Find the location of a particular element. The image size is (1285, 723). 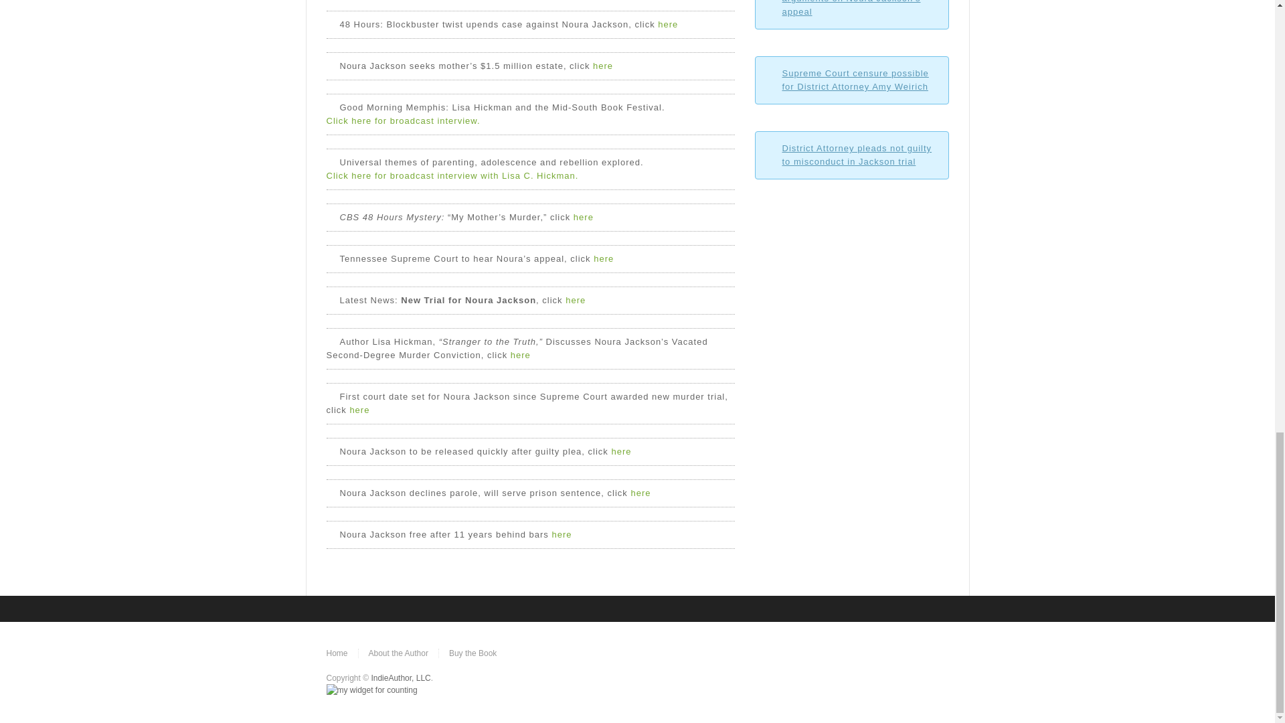

Home is located at coordinates (337, 653).